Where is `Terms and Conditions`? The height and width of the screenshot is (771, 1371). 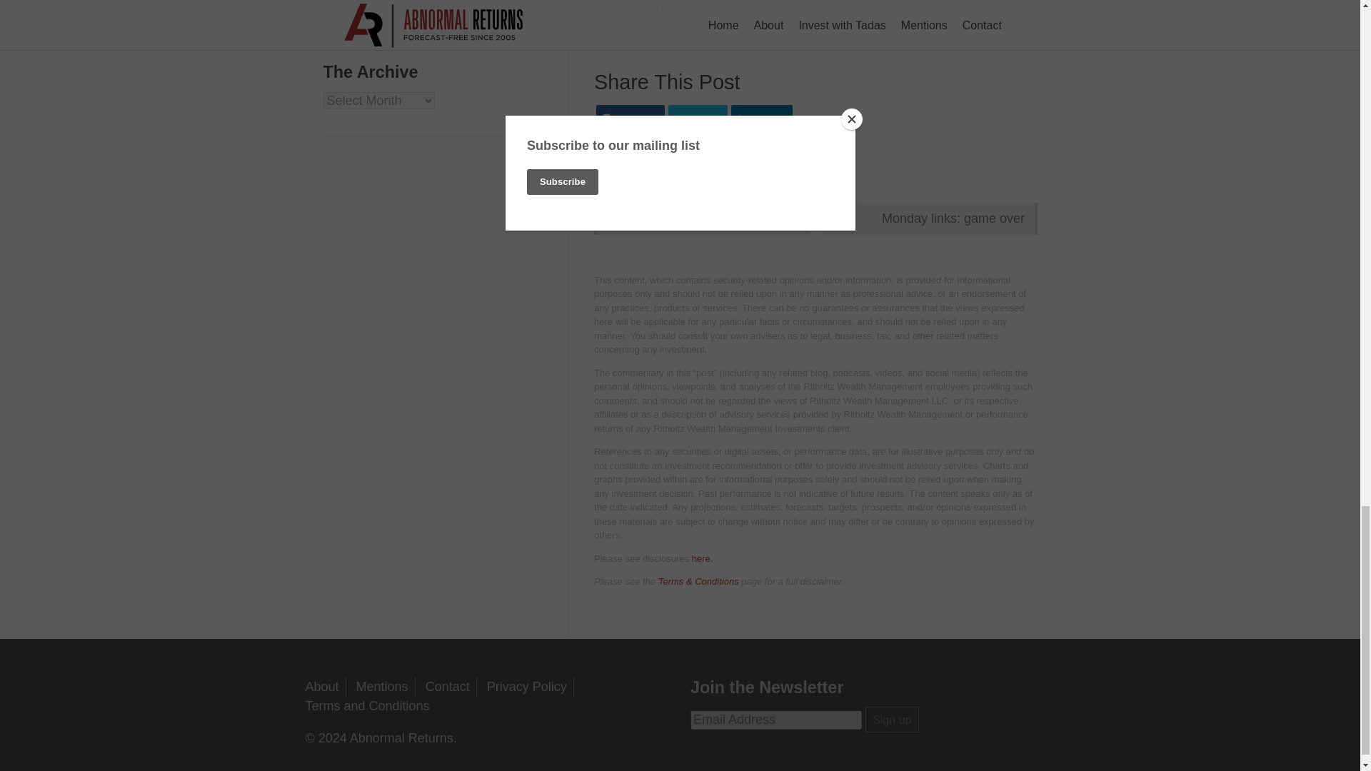
Terms and Conditions is located at coordinates (368, 705).